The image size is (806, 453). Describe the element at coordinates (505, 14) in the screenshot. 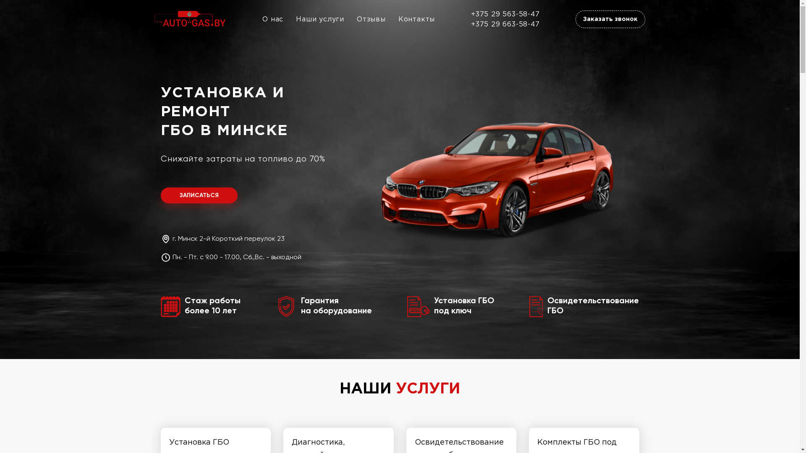

I see `+375 29 563-58-47` at that location.